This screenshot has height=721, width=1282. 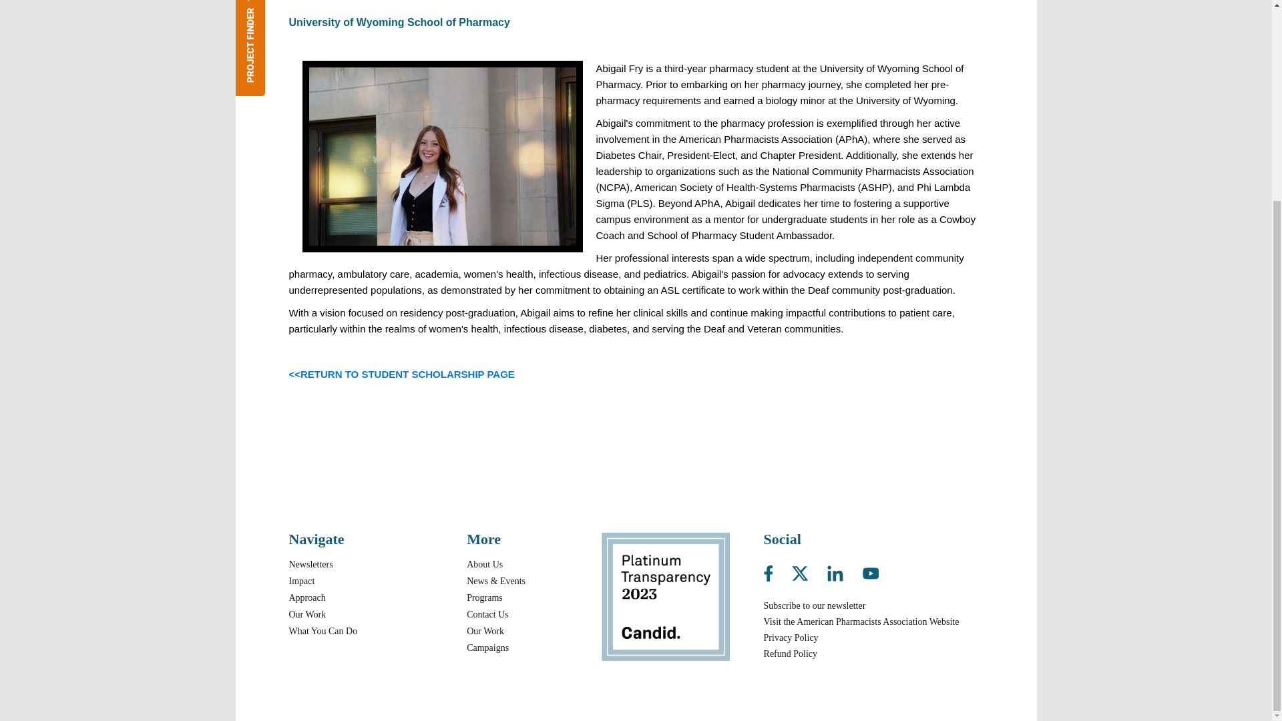 I want to click on Approach, so click(x=307, y=597).